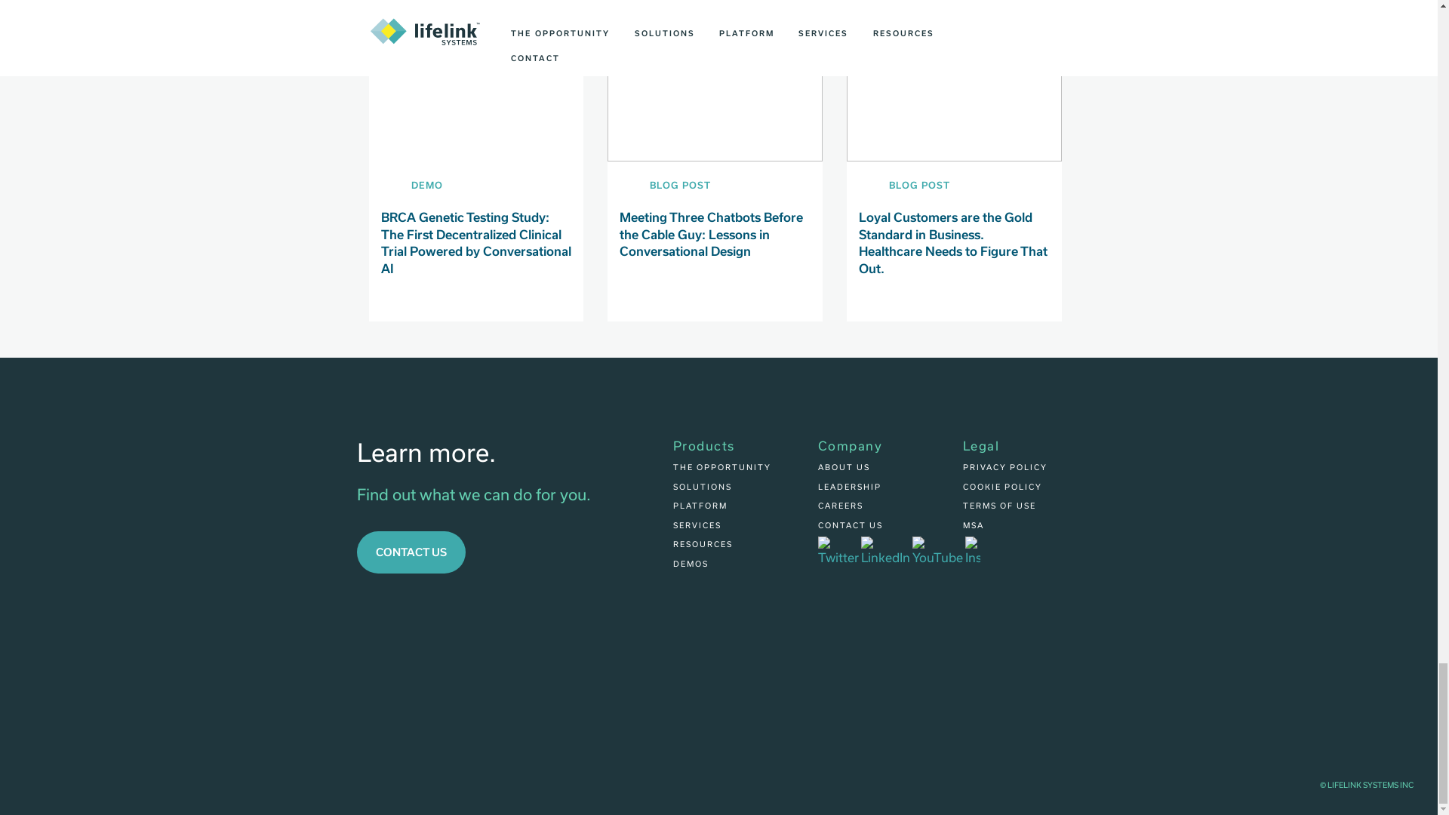  What do you see at coordinates (850, 525) in the screenshot?
I see `CONTACT US` at bounding box center [850, 525].